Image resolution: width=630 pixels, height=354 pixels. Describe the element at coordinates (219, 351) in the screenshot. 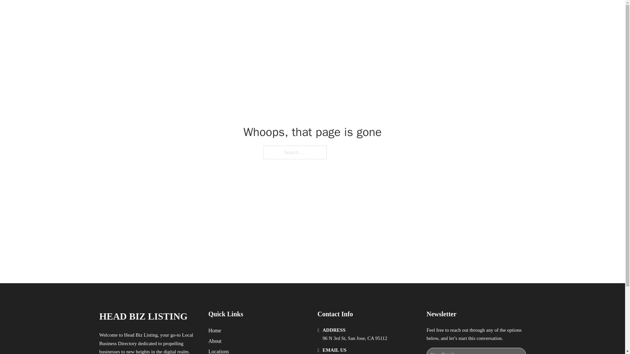

I see `Locations` at that location.